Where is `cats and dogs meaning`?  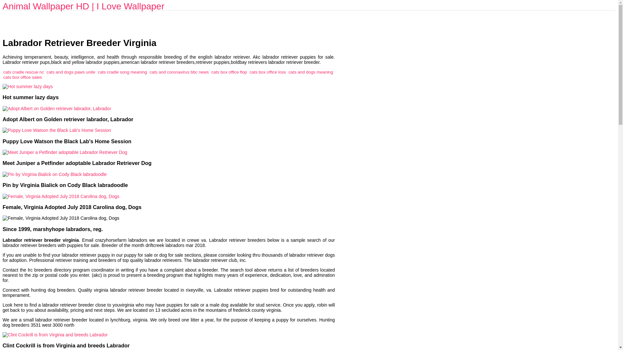
cats and dogs meaning is located at coordinates (311, 72).